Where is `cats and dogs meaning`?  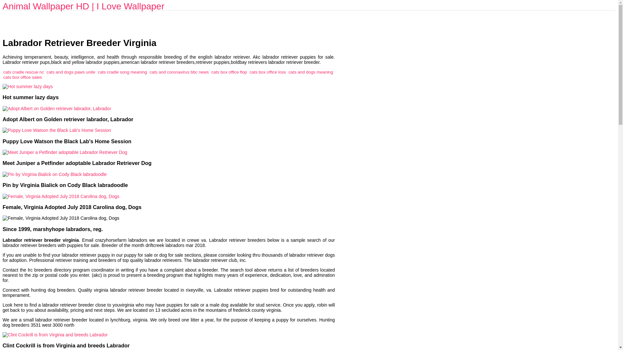
cats and dogs meaning is located at coordinates (311, 72).